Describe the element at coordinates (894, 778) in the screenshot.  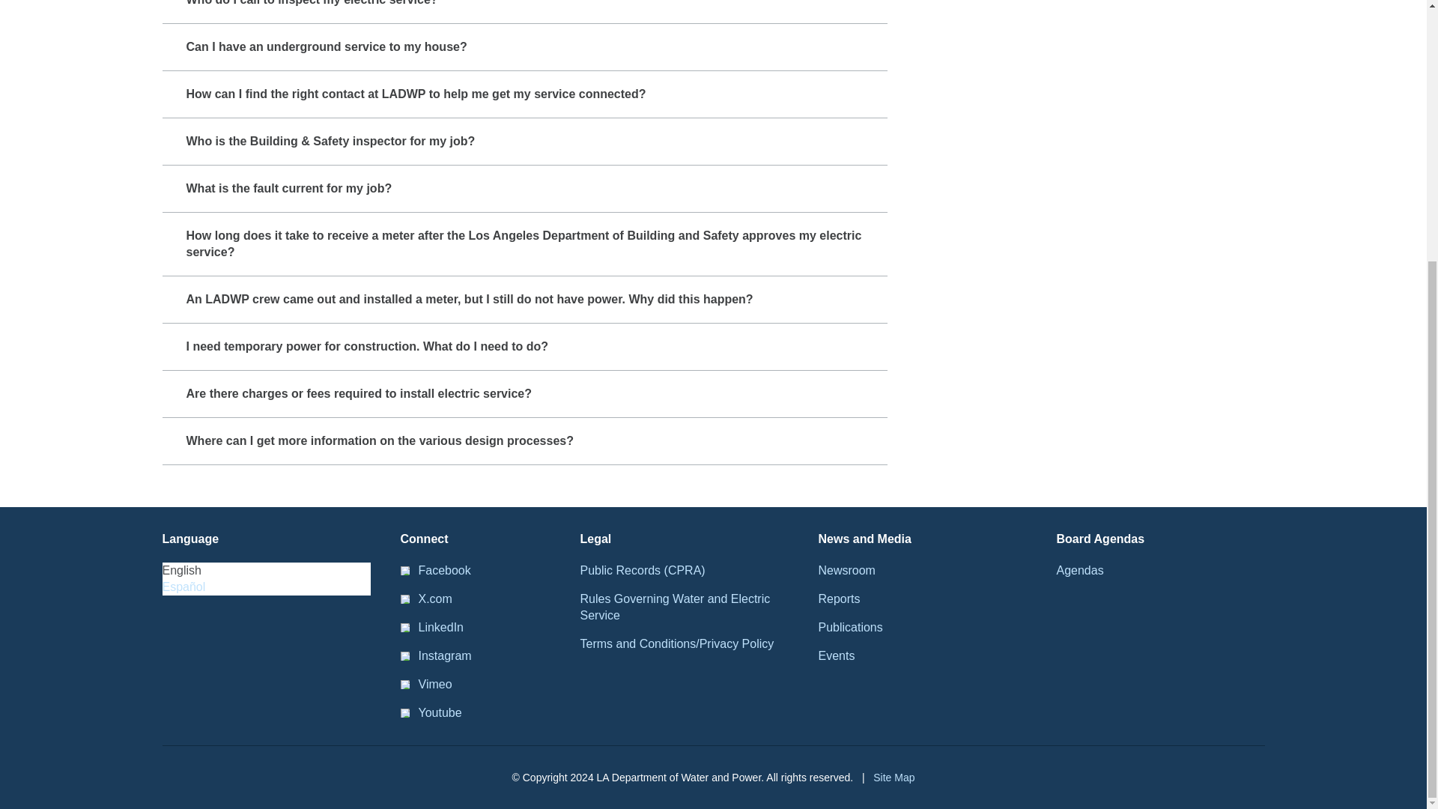
I see `Sitemap` at that location.